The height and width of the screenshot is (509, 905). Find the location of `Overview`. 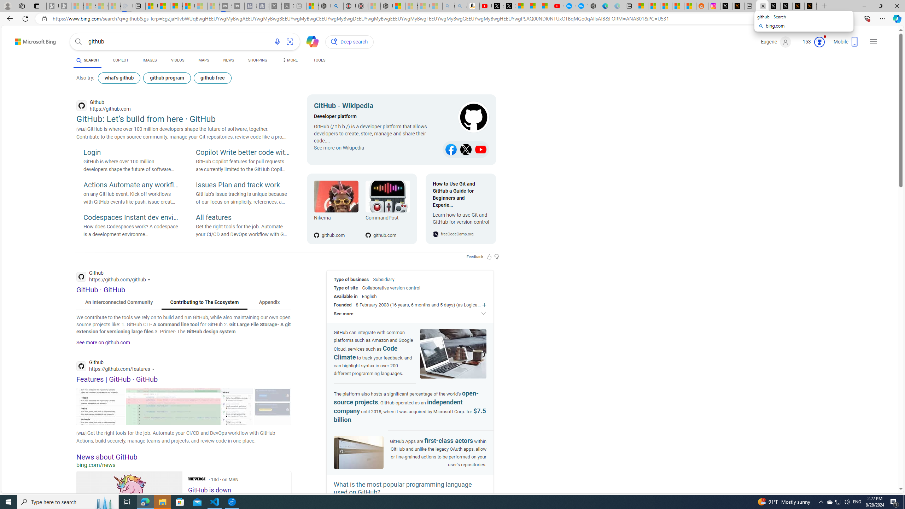

Overview is located at coordinates (176, 6).